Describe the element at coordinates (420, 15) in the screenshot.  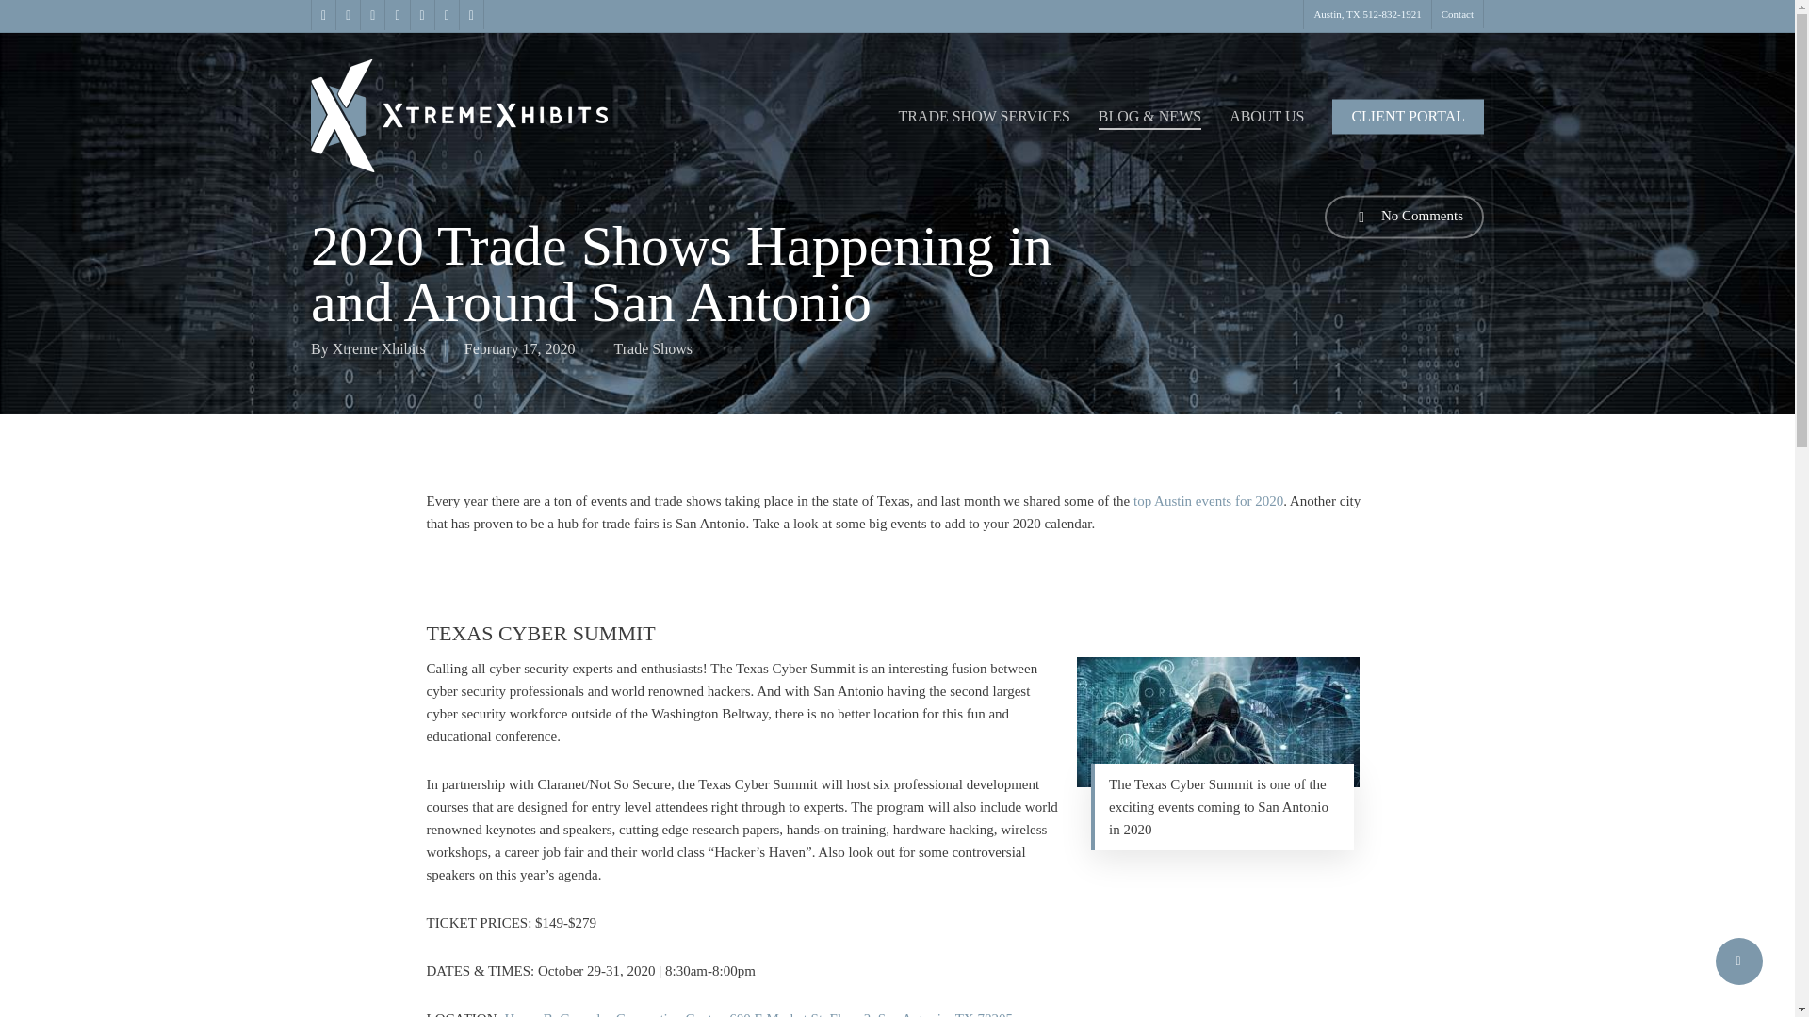
I see `youtube` at that location.